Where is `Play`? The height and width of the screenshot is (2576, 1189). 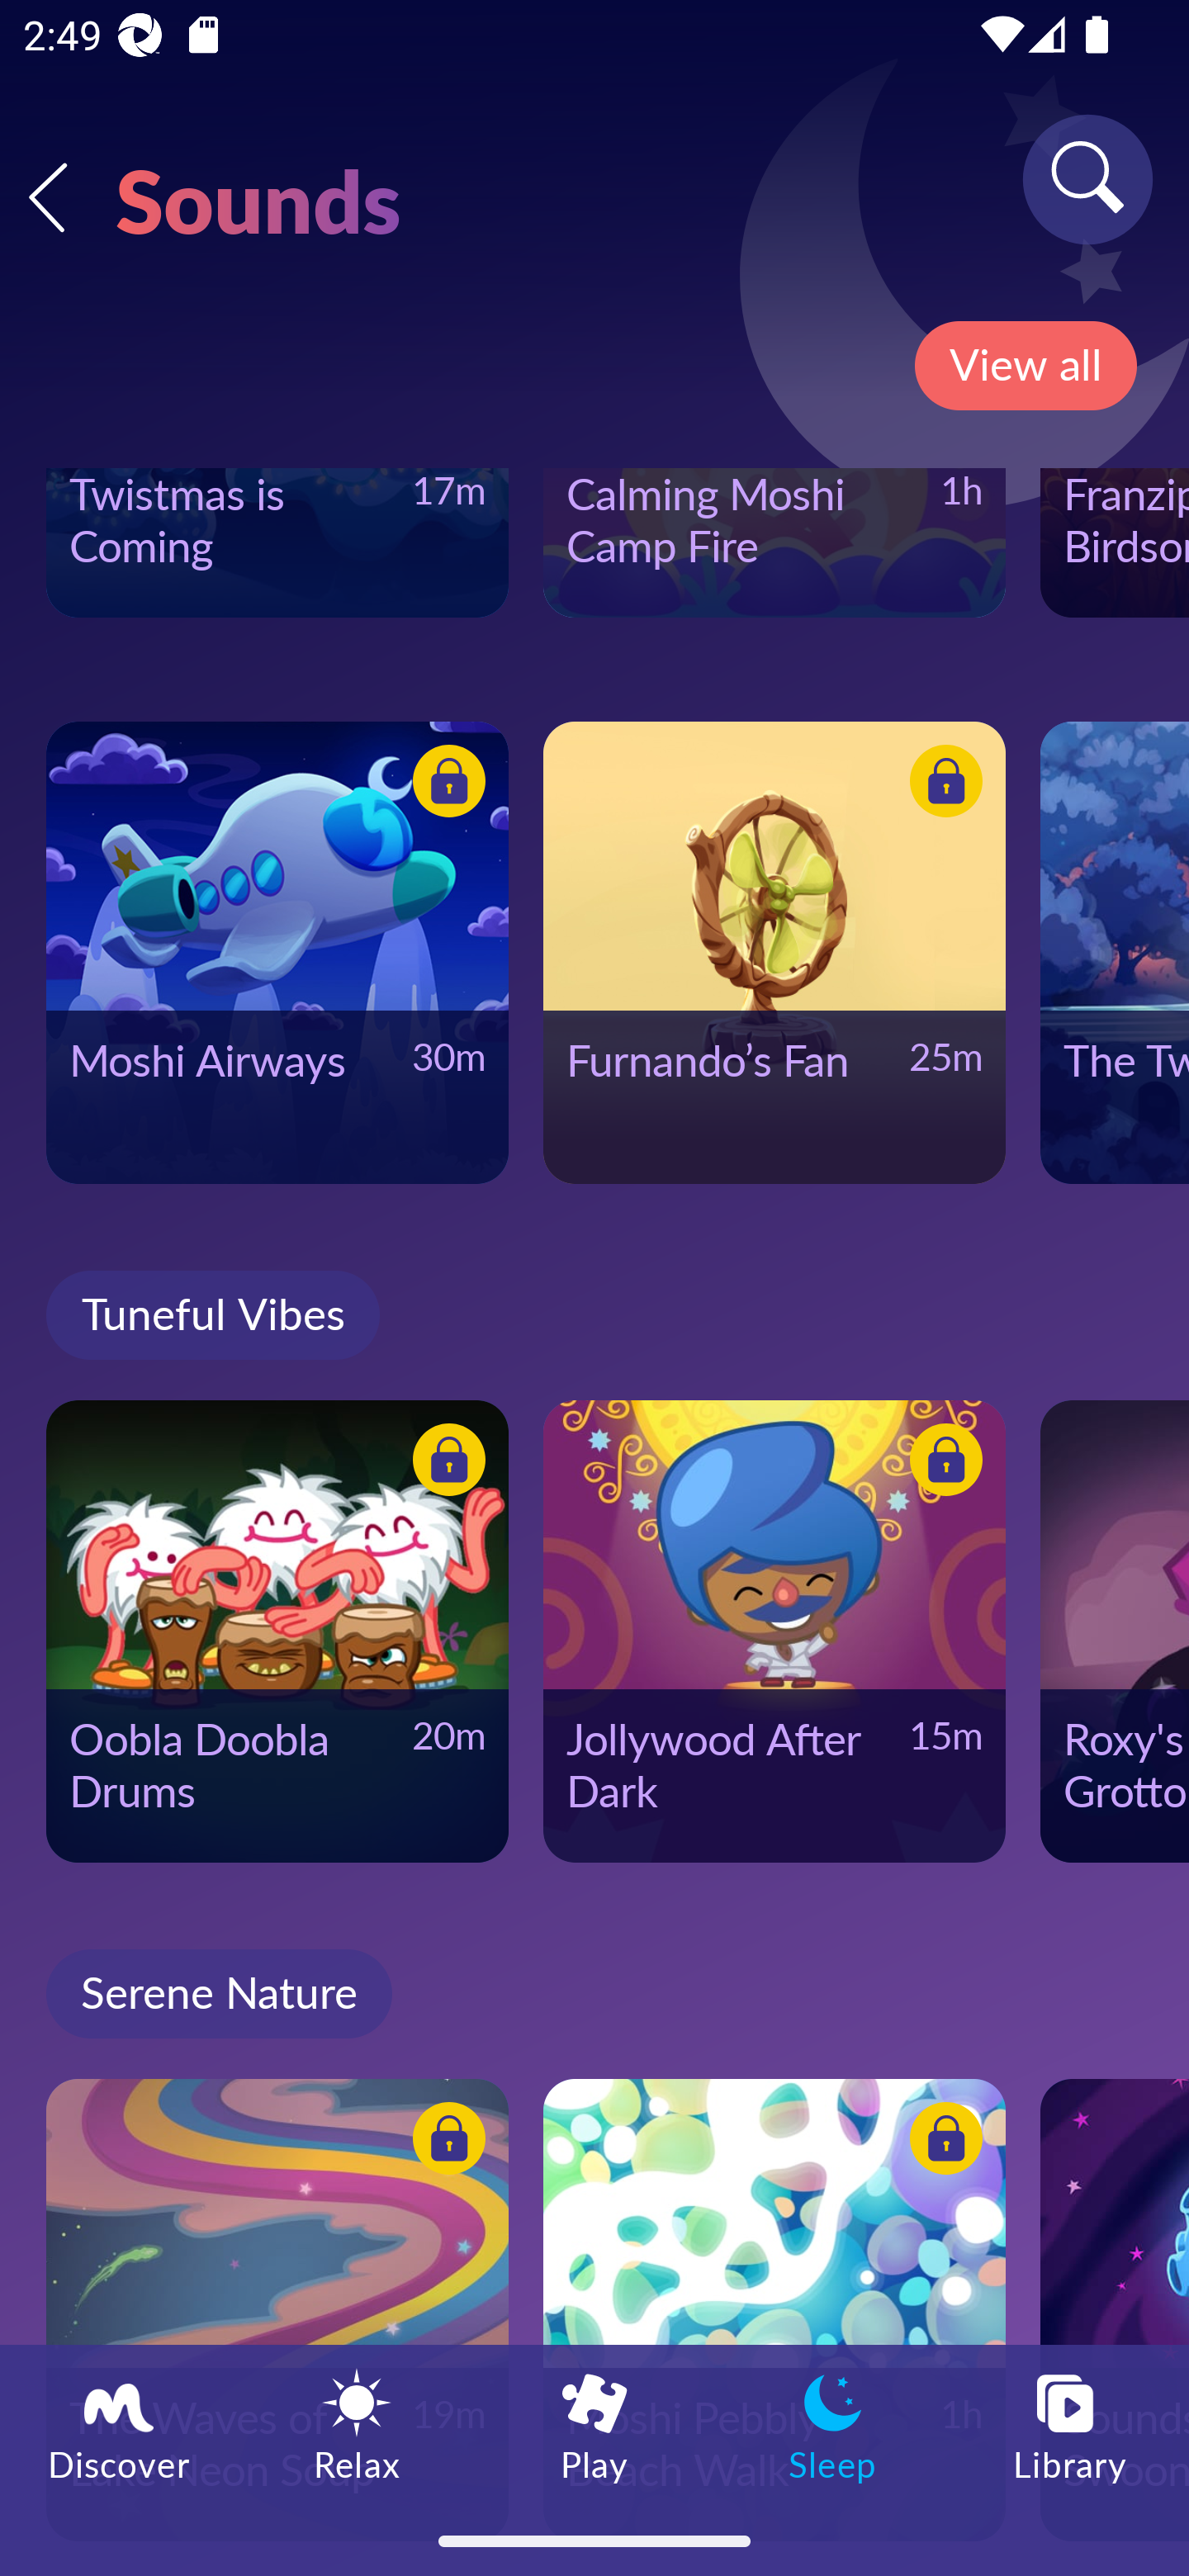 Play is located at coordinates (594, 2425).